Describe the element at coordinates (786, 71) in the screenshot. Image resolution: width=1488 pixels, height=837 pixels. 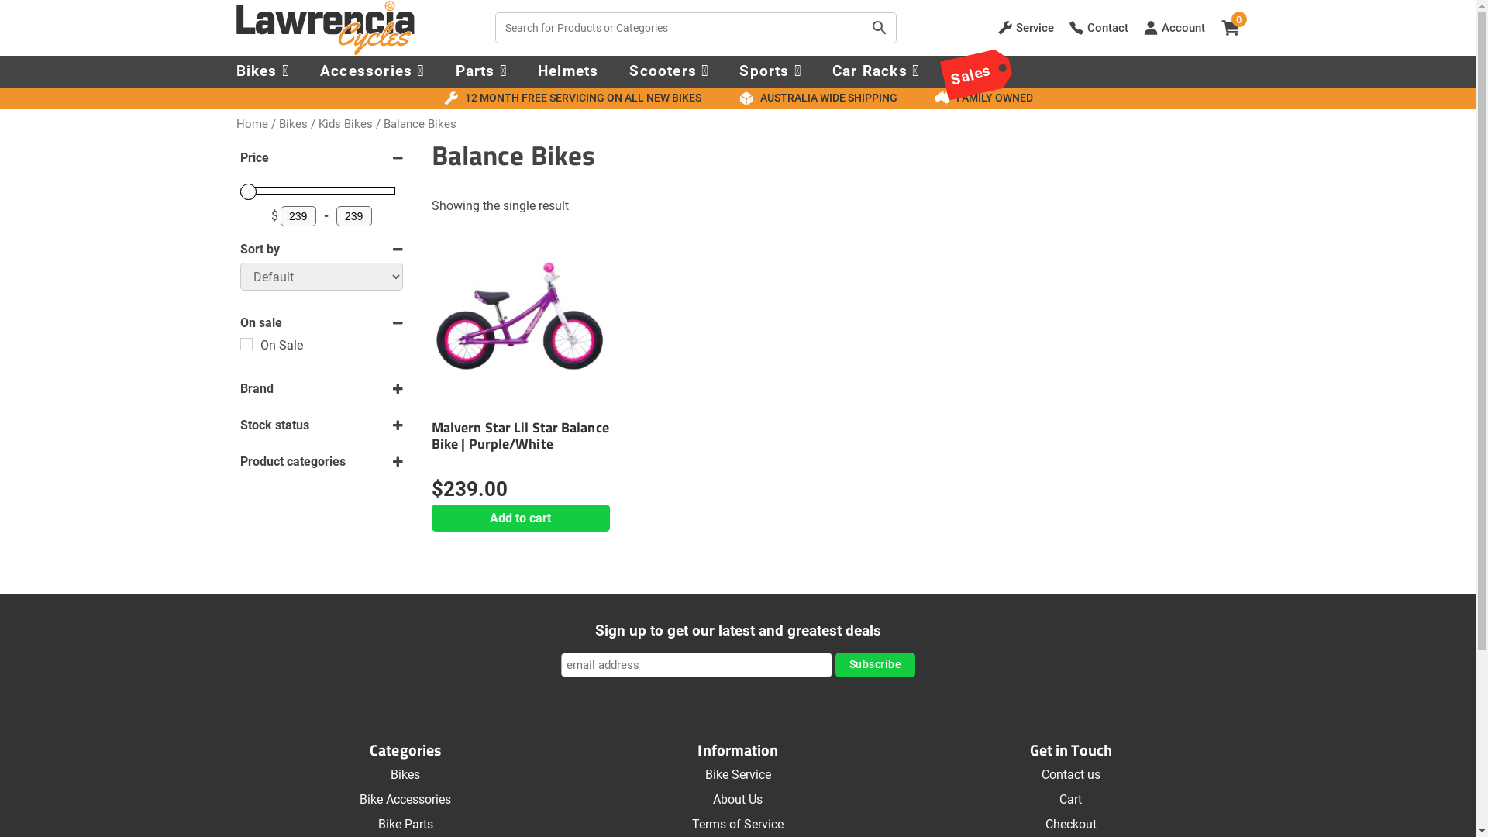
I see `Sports` at that location.